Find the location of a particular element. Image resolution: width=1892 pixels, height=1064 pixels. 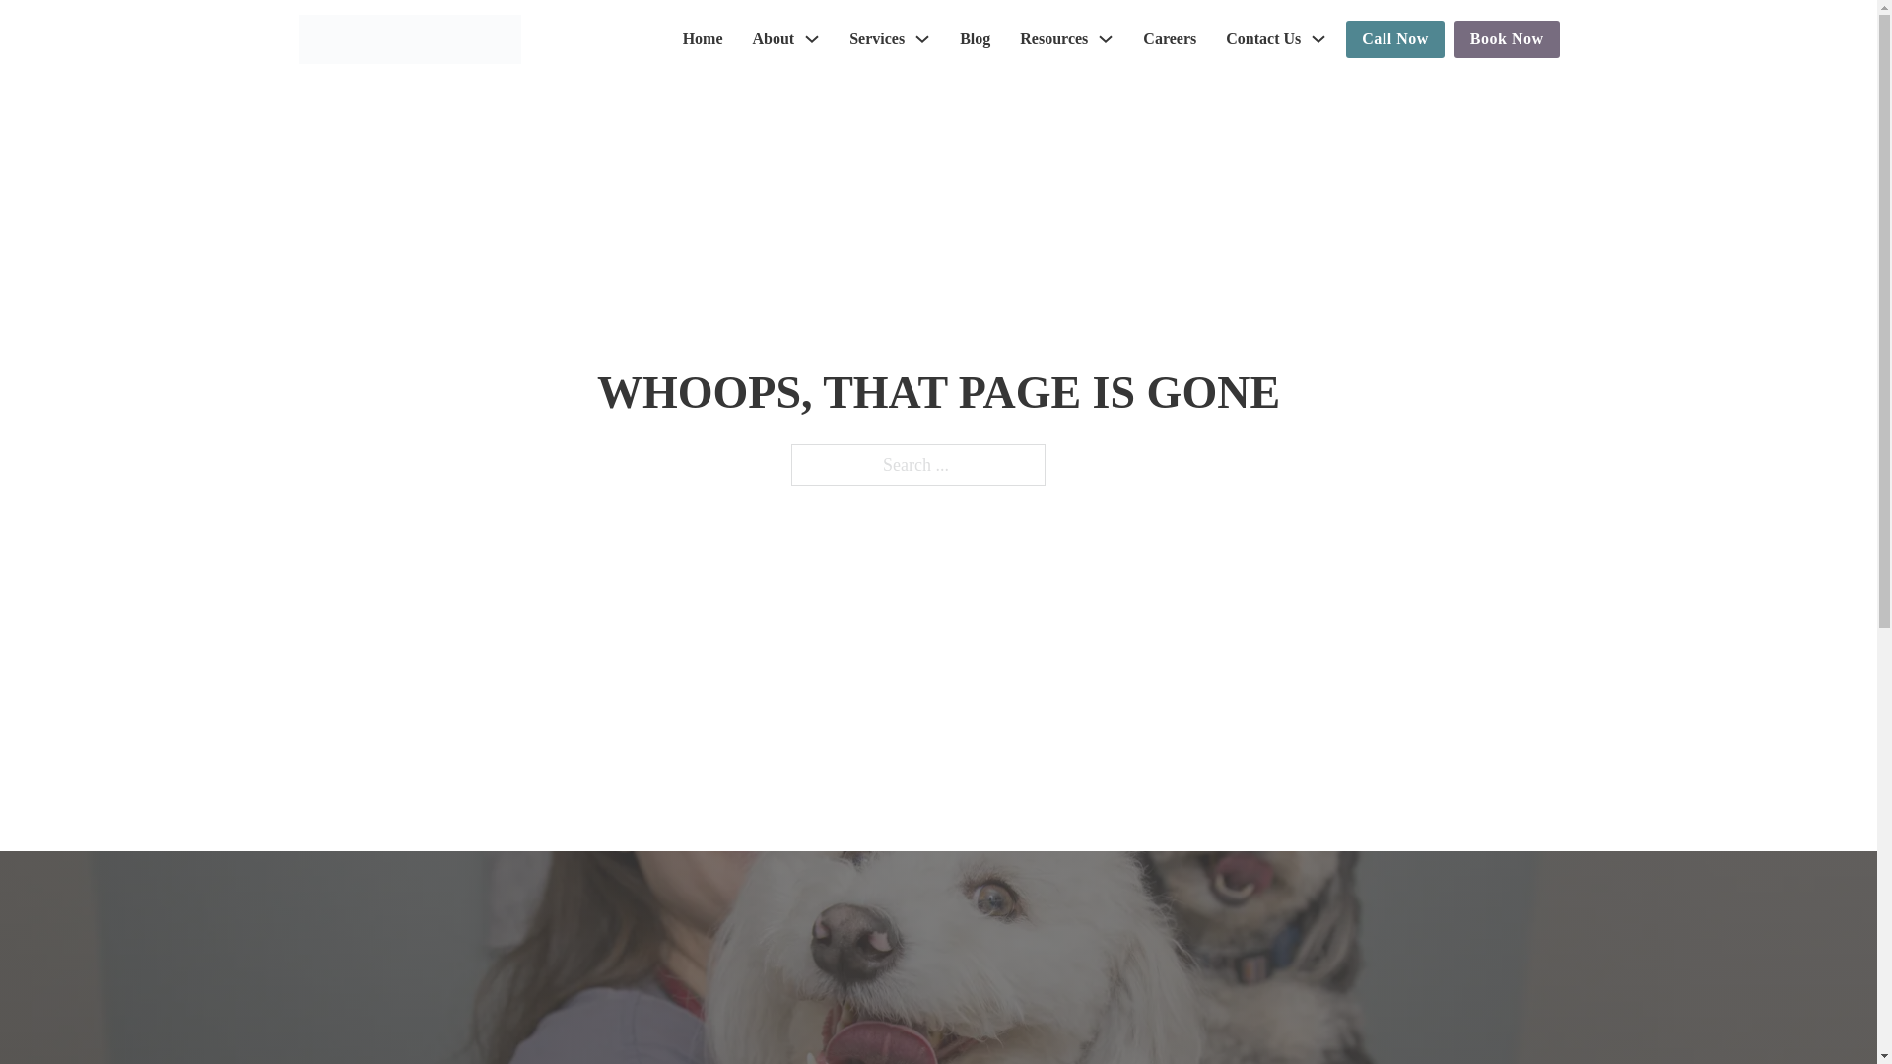

Services is located at coordinates (877, 39).